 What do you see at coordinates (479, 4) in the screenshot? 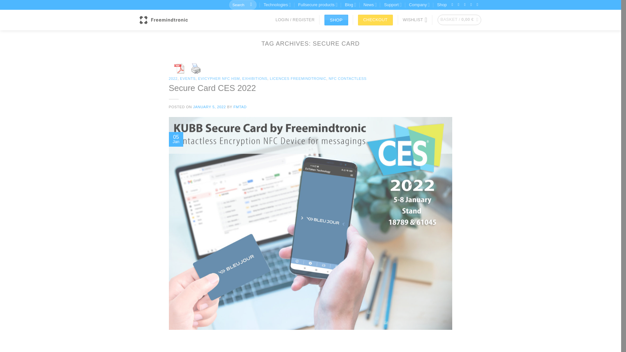
I see `Follow on YouTube` at bounding box center [479, 4].